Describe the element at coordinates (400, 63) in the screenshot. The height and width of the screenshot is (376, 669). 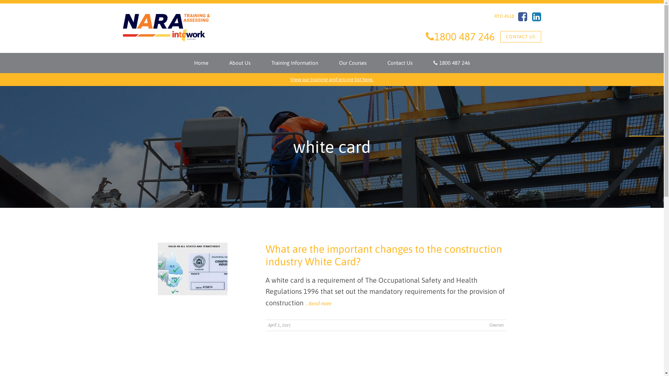
I see `Contact Us` at that location.